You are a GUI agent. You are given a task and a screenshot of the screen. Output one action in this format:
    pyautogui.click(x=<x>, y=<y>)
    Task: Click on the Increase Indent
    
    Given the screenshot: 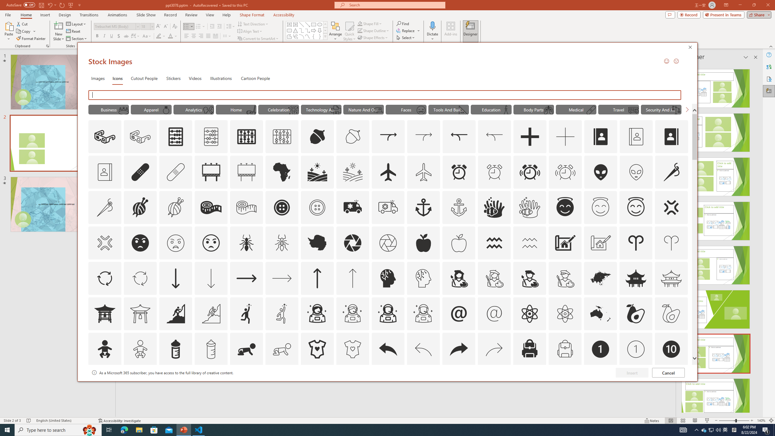 What is the action you would take?
    pyautogui.click(x=220, y=27)
    